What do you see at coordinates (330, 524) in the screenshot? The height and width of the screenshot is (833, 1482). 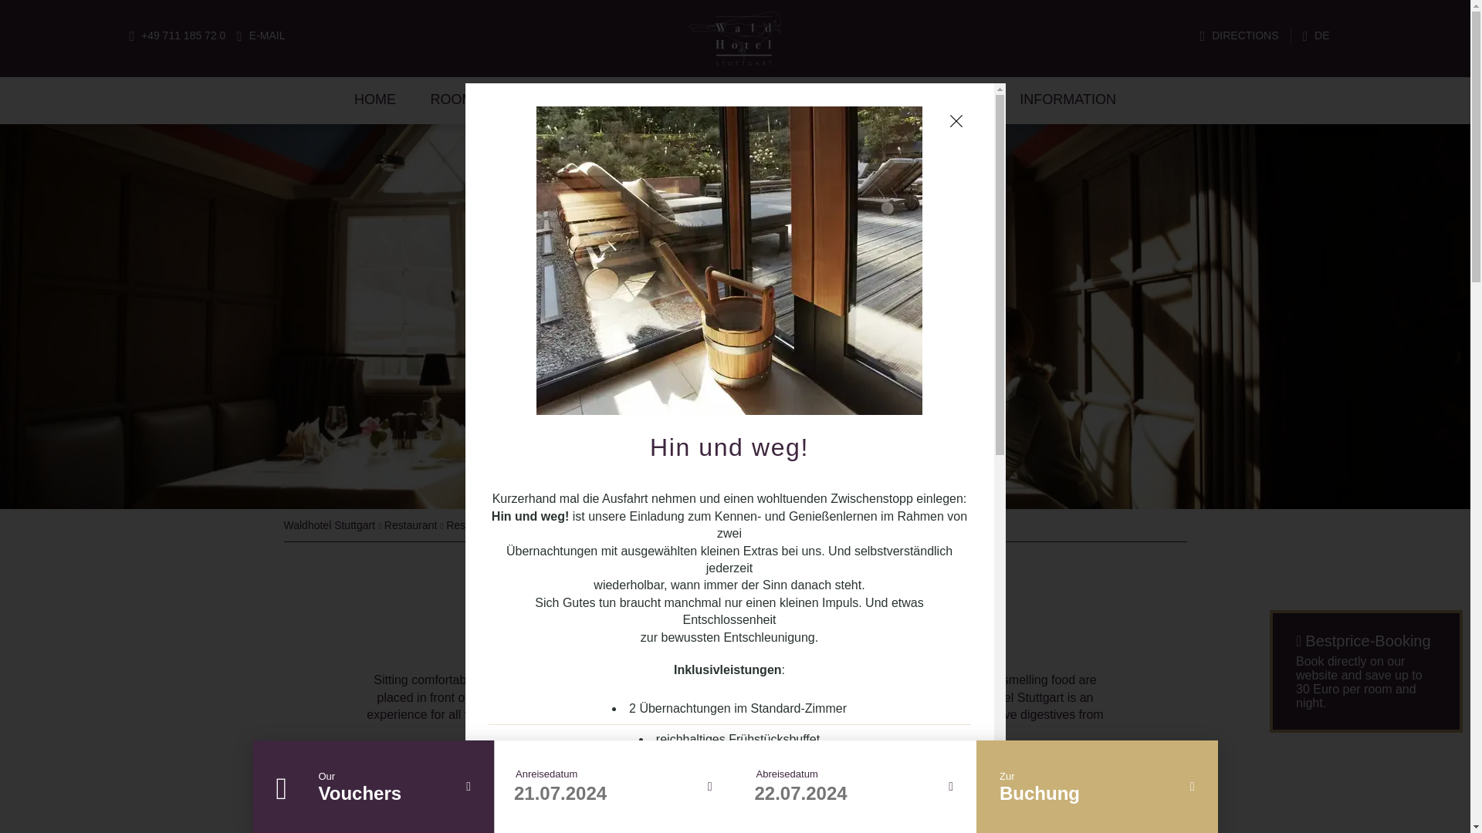 I see `Waldhotel Stuttgart` at bounding box center [330, 524].